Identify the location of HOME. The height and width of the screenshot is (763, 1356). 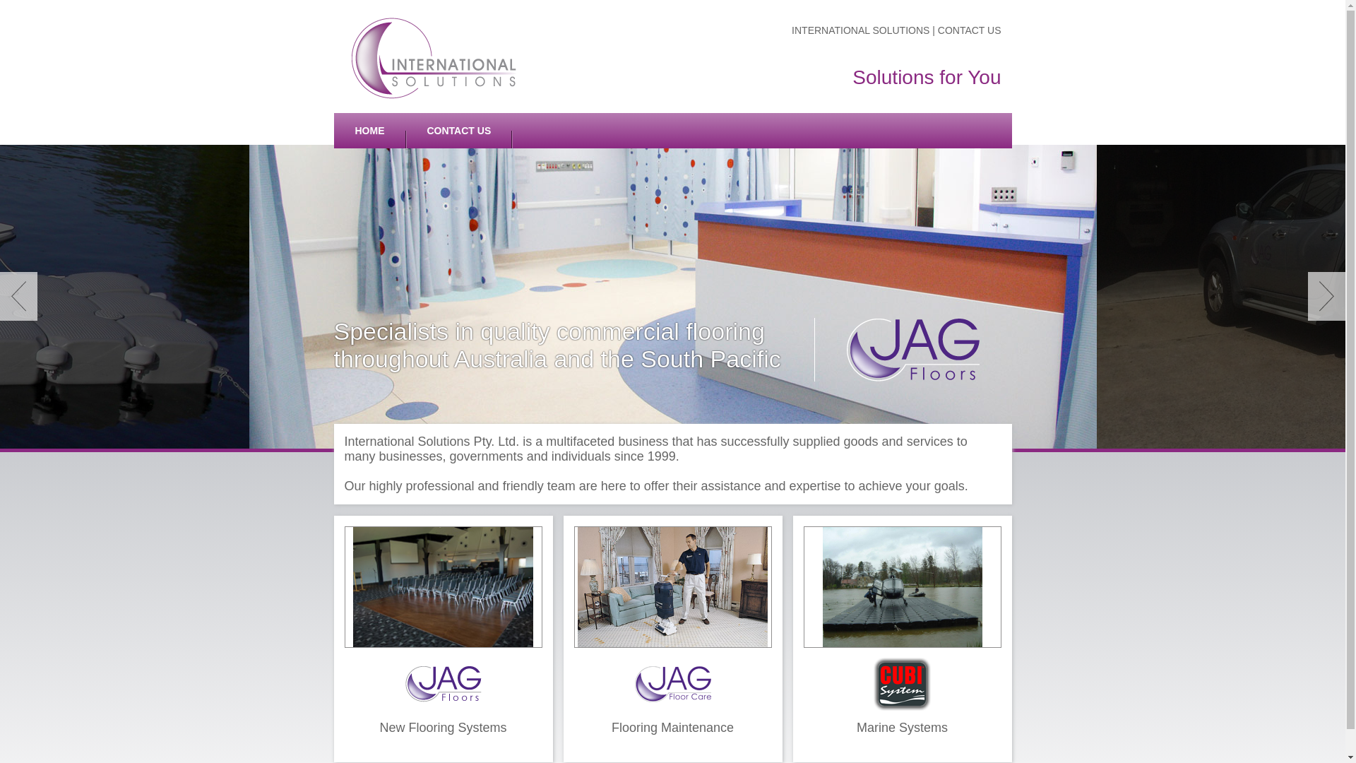
(369, 131).